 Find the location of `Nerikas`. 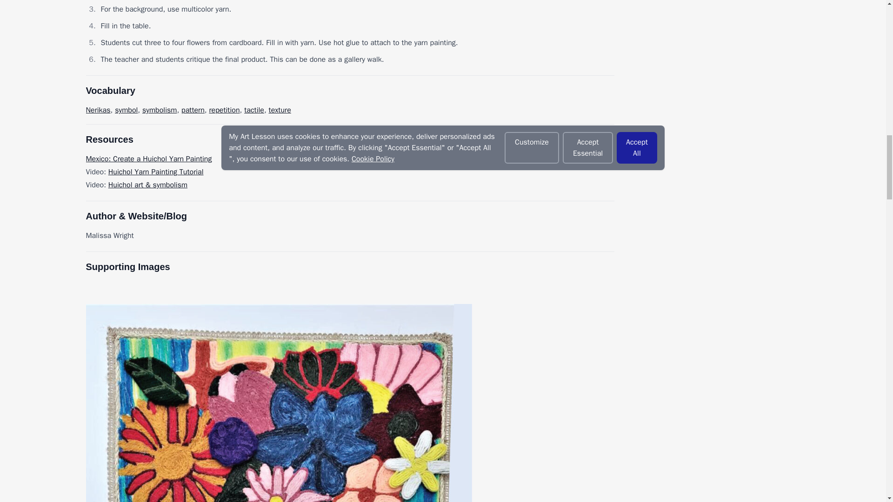

Nerikas is located at coordinates (98, 110).